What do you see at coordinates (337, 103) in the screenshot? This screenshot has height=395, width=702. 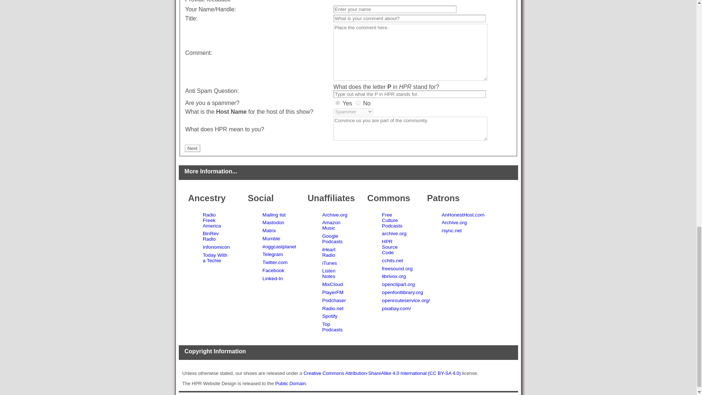 I see `Yes` at bounding box center [337, 103].